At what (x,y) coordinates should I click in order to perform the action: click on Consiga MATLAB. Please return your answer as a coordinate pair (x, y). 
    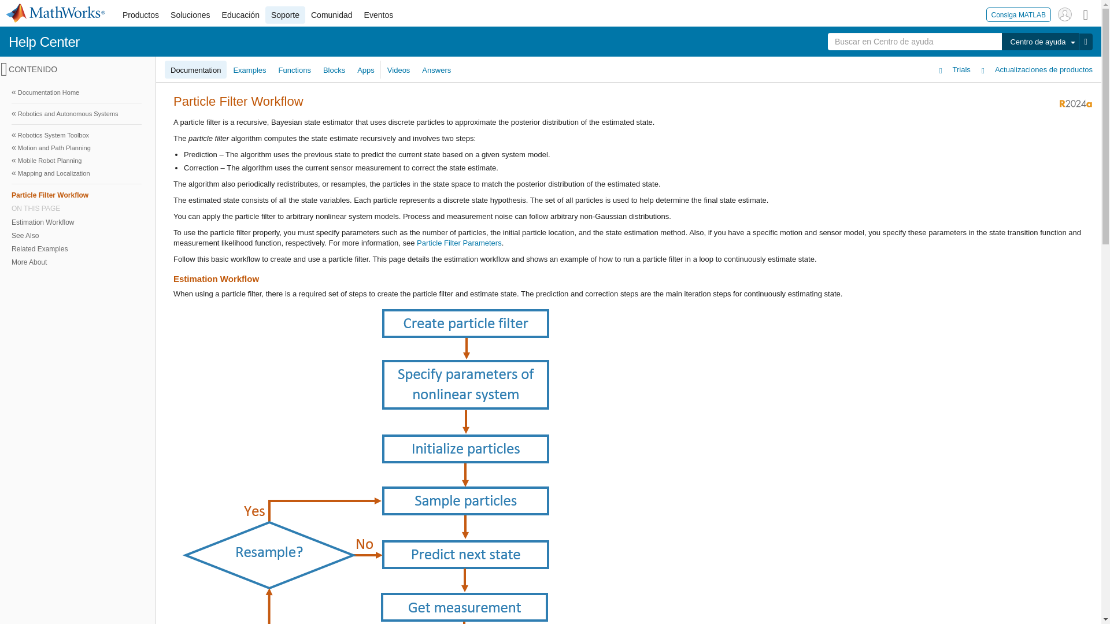
    Looking at the image, I should click on (1019, 14).